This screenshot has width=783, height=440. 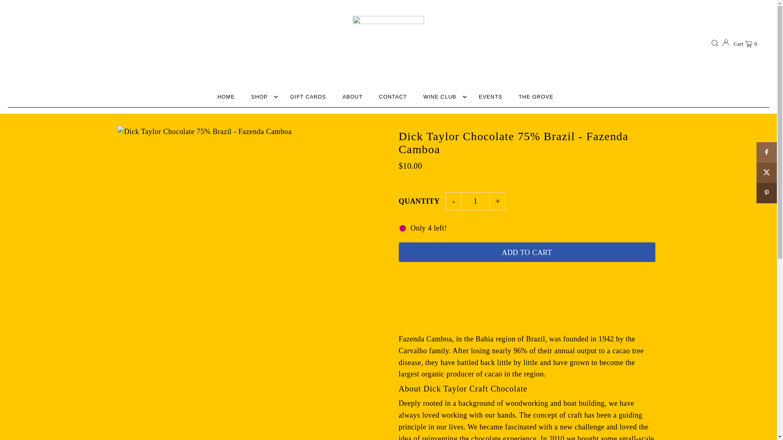 What do you see at coordinates (307, 97) in the screenshot?
I see `GIFT CARDS` at bounding box center [307, 97].